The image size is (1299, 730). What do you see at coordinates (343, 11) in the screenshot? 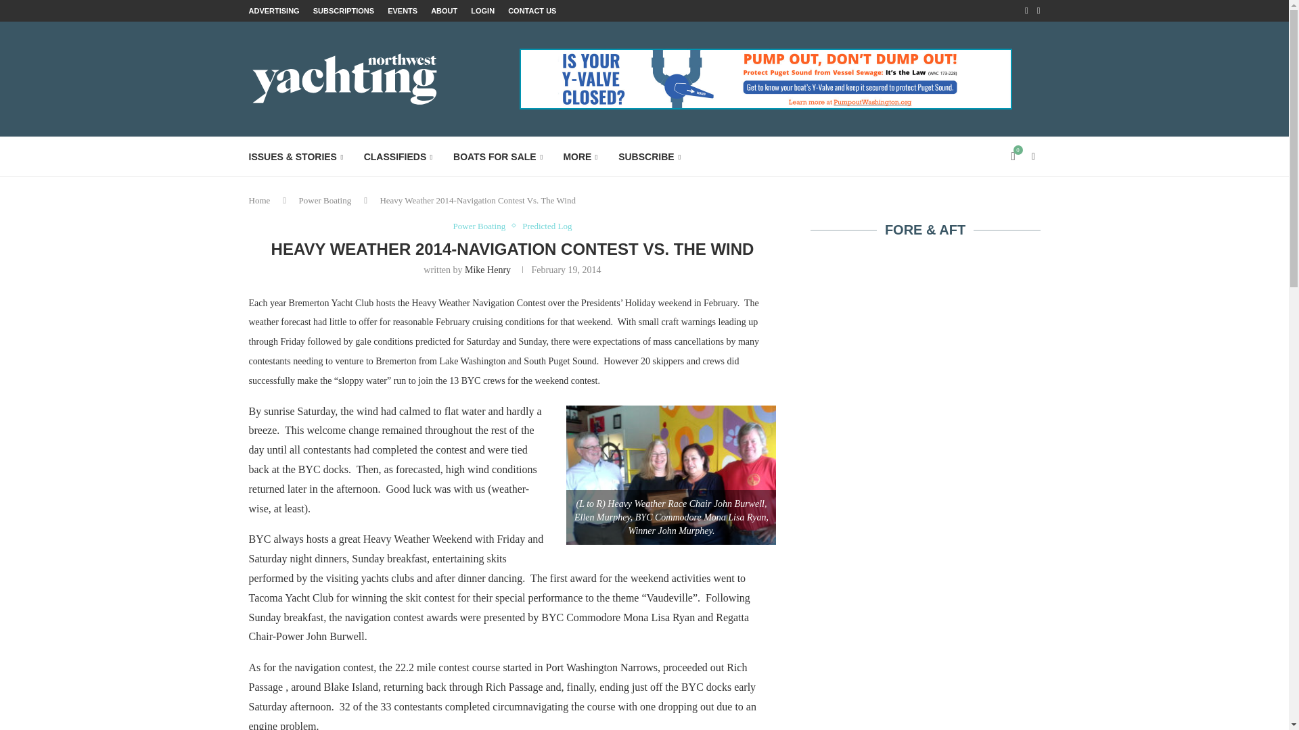
I see `SUBSCRIPTIONS` at bounding box center [343, 11].